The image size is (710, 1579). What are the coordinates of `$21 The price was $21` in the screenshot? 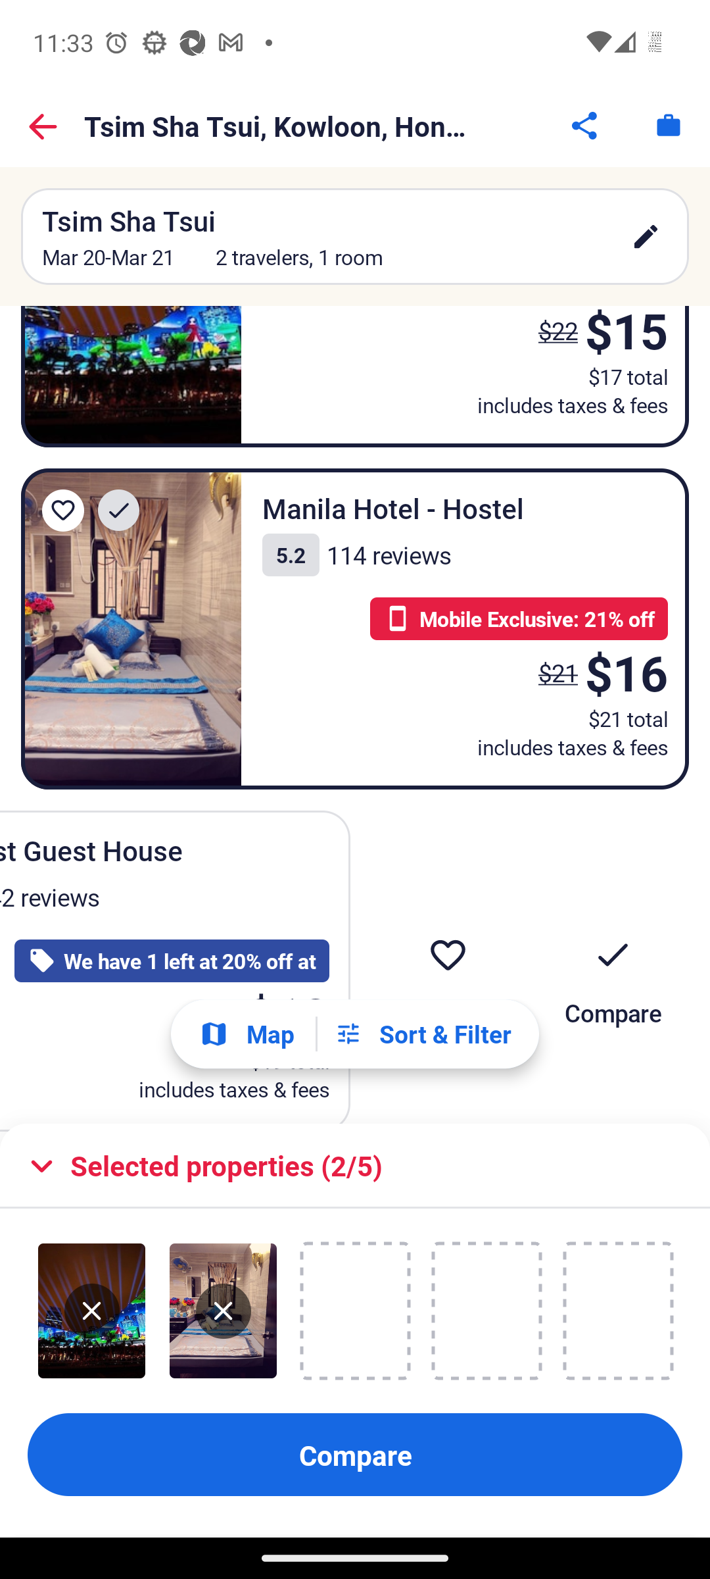 It's located at (557, 672).